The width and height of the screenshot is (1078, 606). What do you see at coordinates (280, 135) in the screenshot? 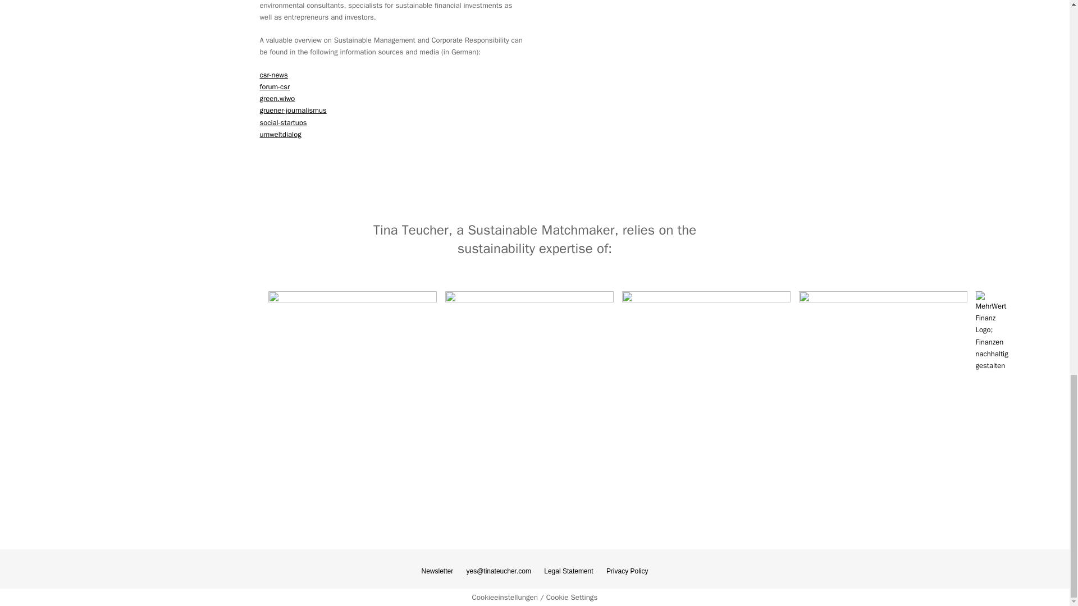
I see `umweltdialog` at bounding box center [280, 135].